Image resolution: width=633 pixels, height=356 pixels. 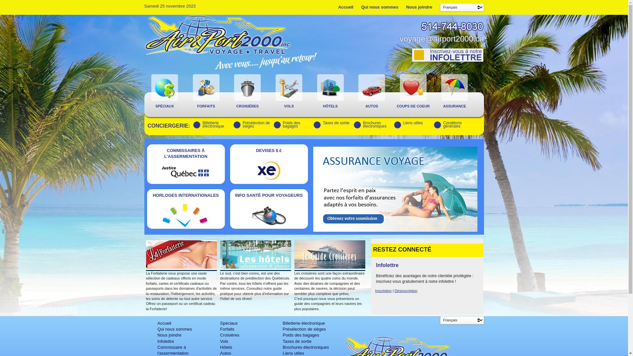 What do you see at coordinates (442, 39) in the screenshot?
I see `voyage@airport2000.ca` at bounding box center [442, 39].